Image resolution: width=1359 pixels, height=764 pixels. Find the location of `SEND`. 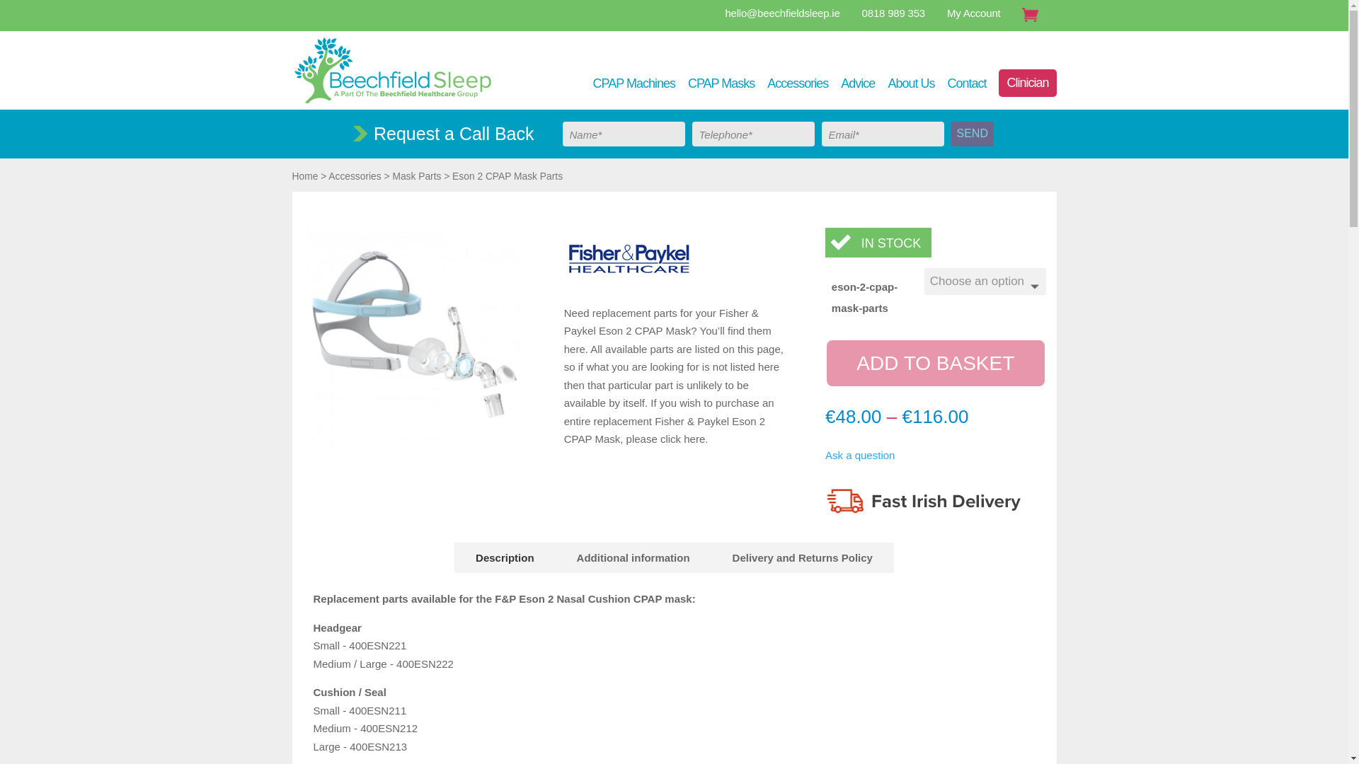

SEND is located at coordinates (973, 134).